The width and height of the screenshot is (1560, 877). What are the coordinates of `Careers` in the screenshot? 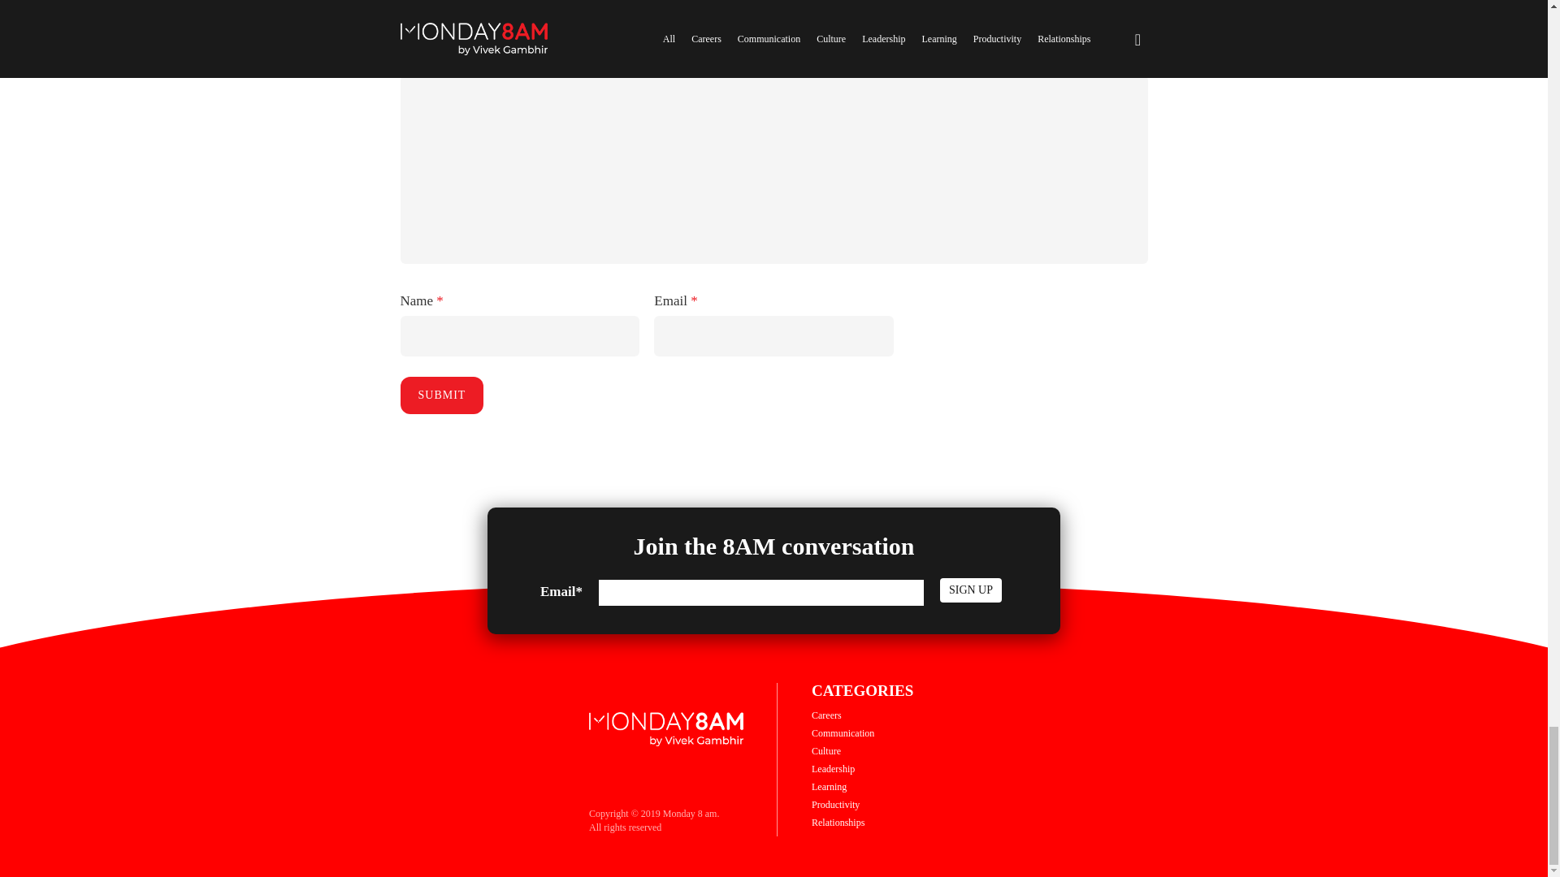 It's located at (826, 715).